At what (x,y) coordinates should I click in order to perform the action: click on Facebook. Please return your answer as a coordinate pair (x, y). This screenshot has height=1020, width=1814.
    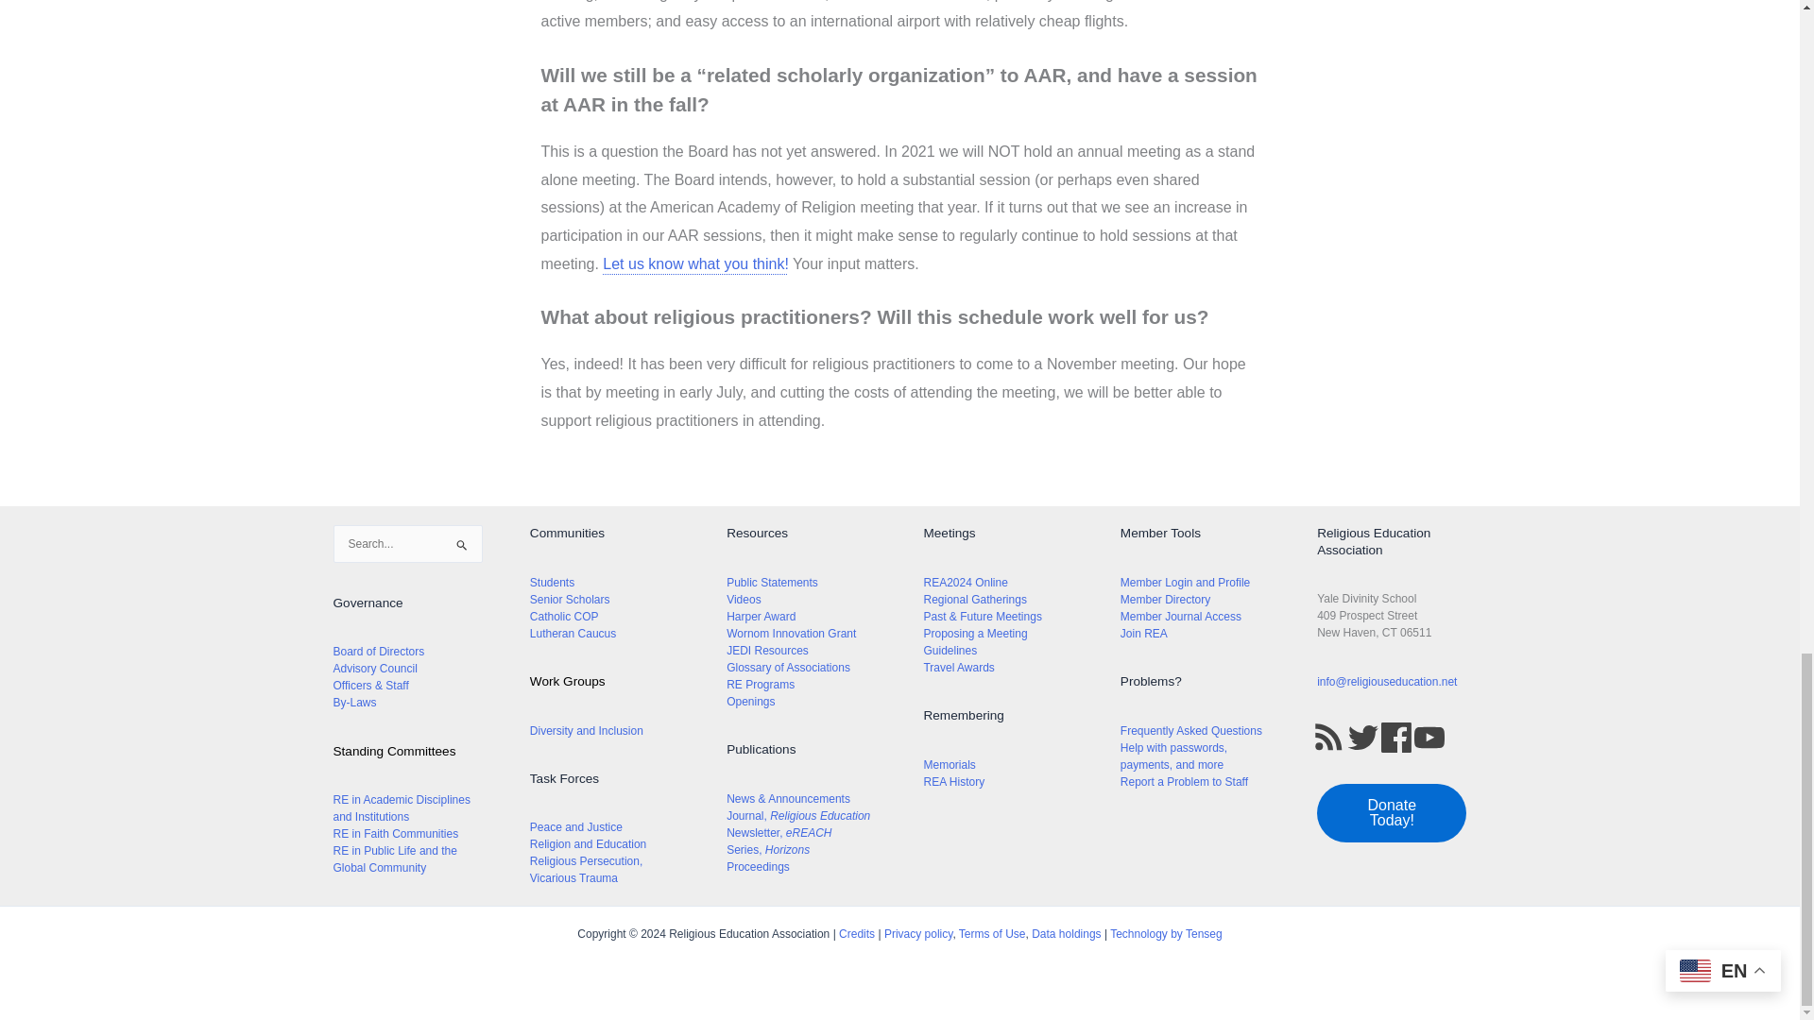
    Looking at the image, I should click on (1395, 737).